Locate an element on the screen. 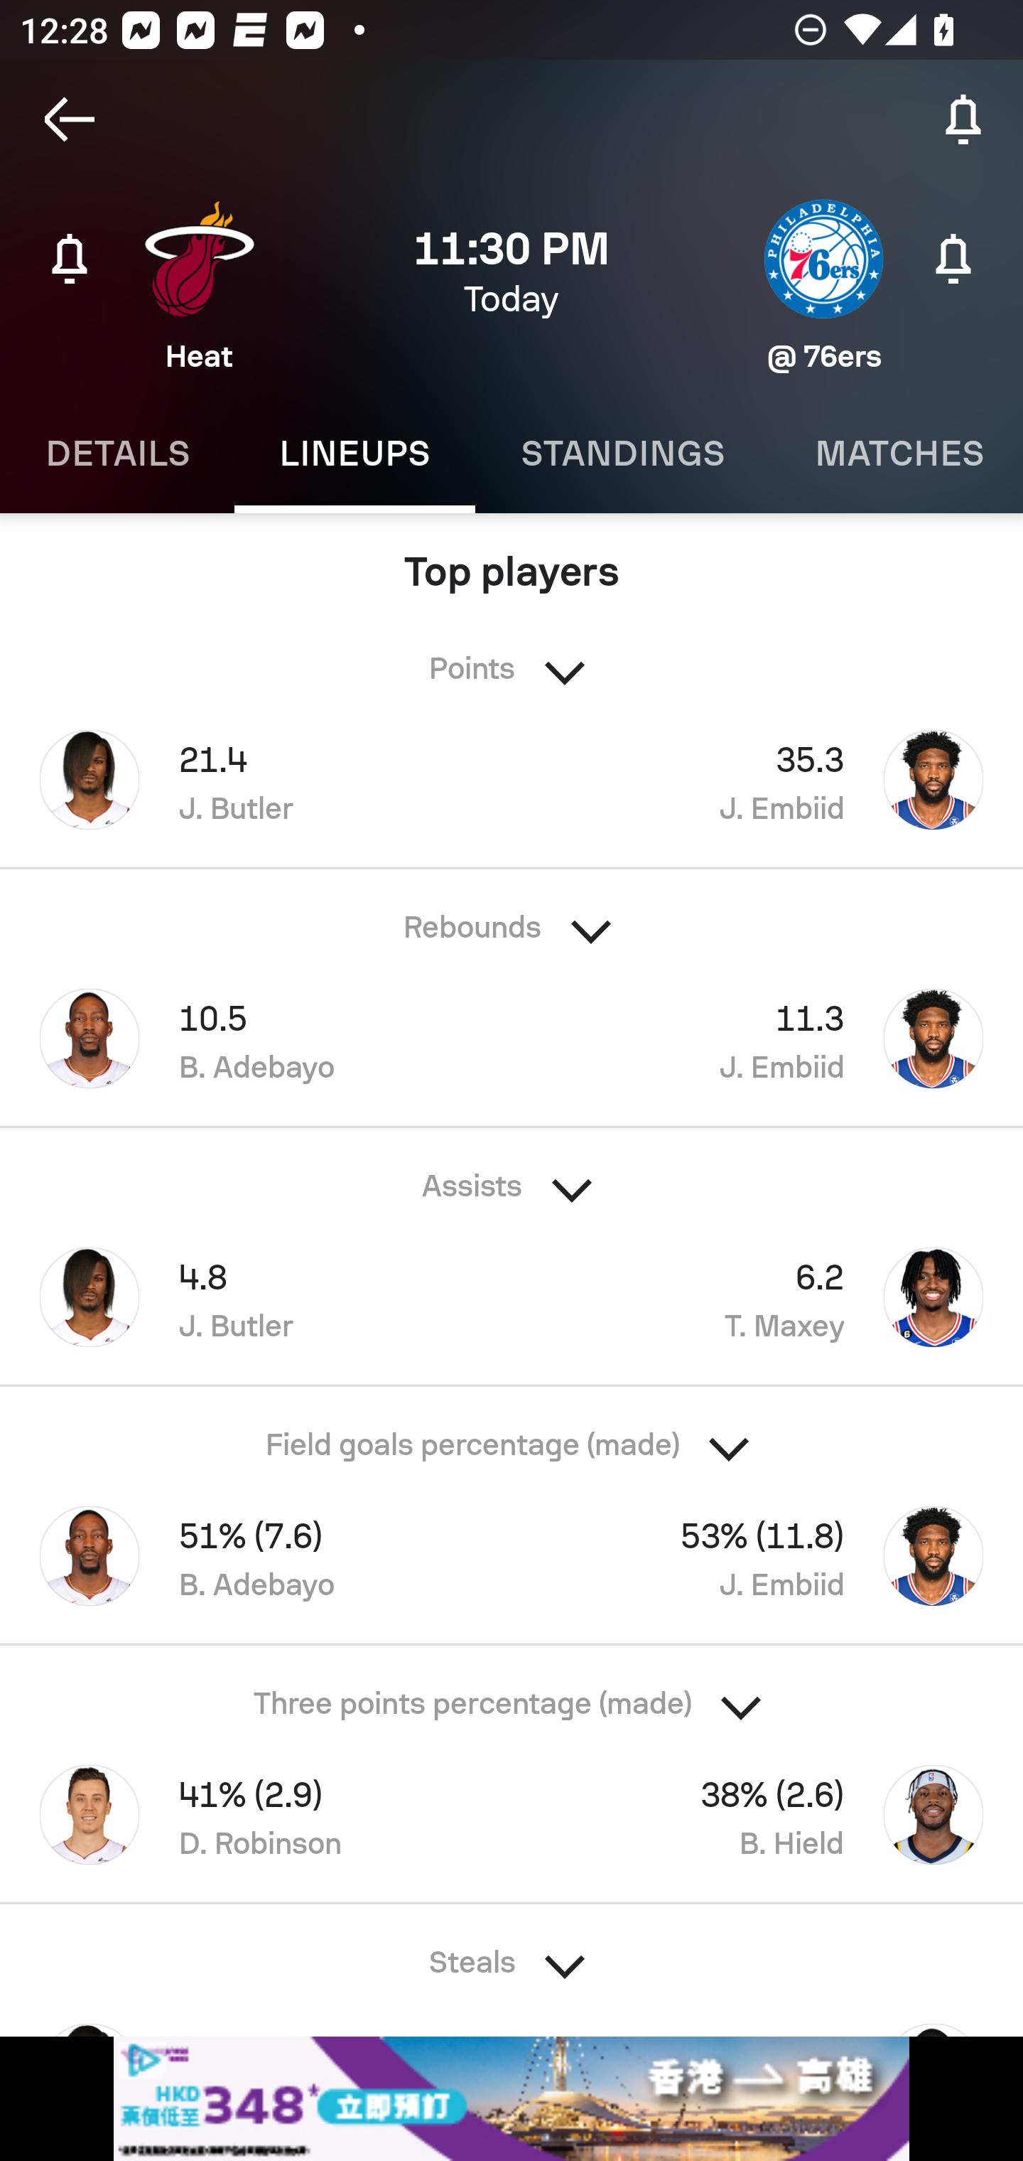  2ph9hx2a_320x50 is located at coordinates (511, 2098).